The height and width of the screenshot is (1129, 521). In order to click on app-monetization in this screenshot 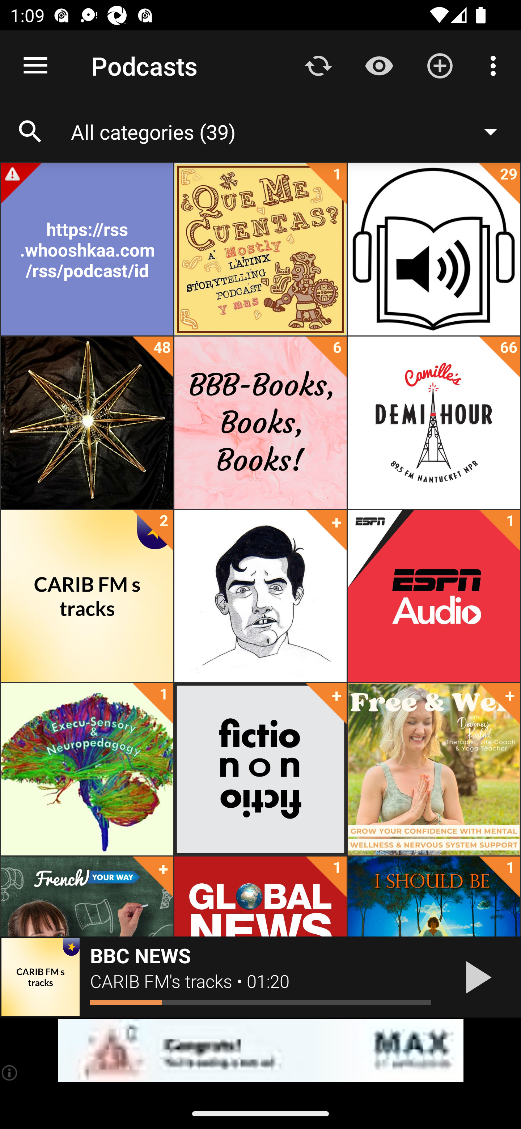, I will do `click(260, 1051)`.